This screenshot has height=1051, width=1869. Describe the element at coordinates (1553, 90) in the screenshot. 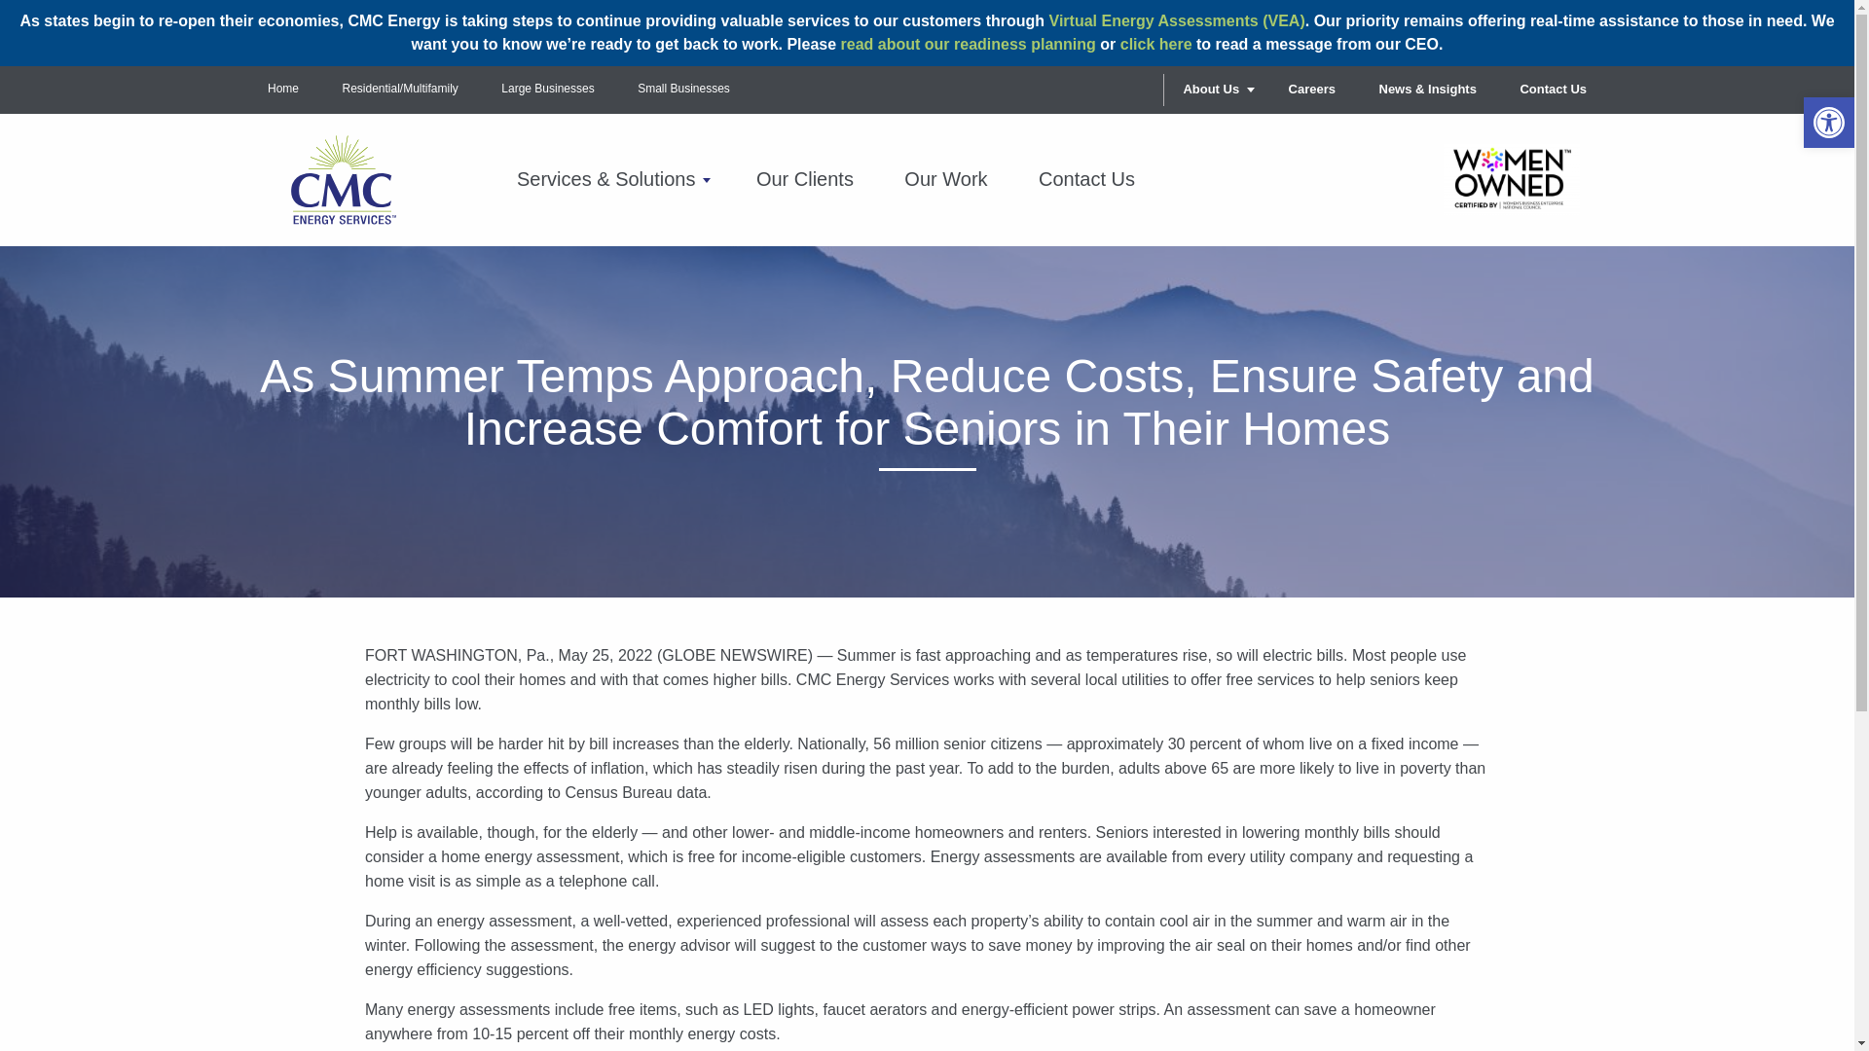

I see `Contact Us` at that location.